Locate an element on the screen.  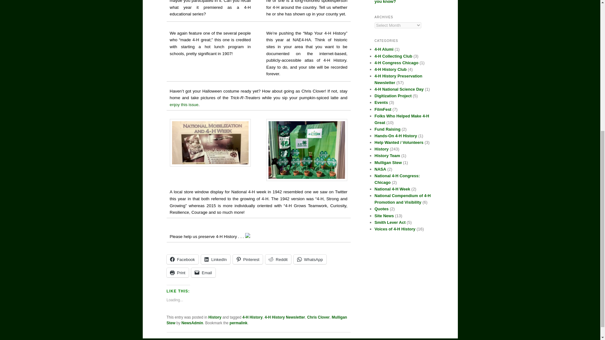
4-H Collecting Club is located at coordinates (393, 56).